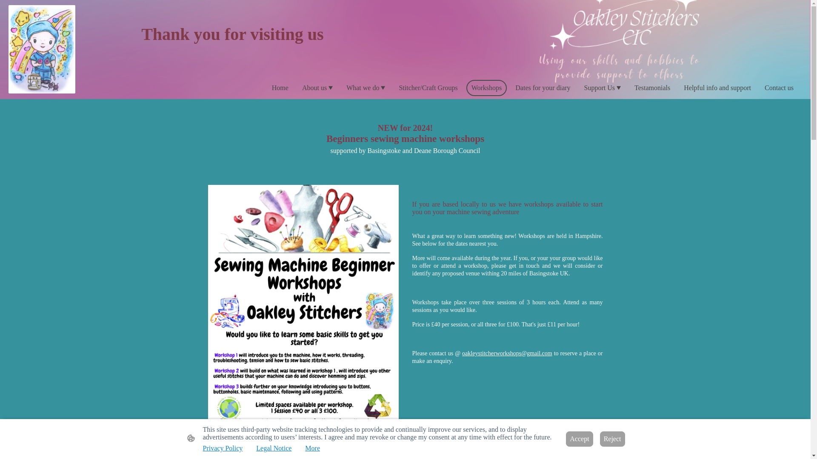 The image size is (817, 459). I want to click on Dates for your diary, so click(543, 88).